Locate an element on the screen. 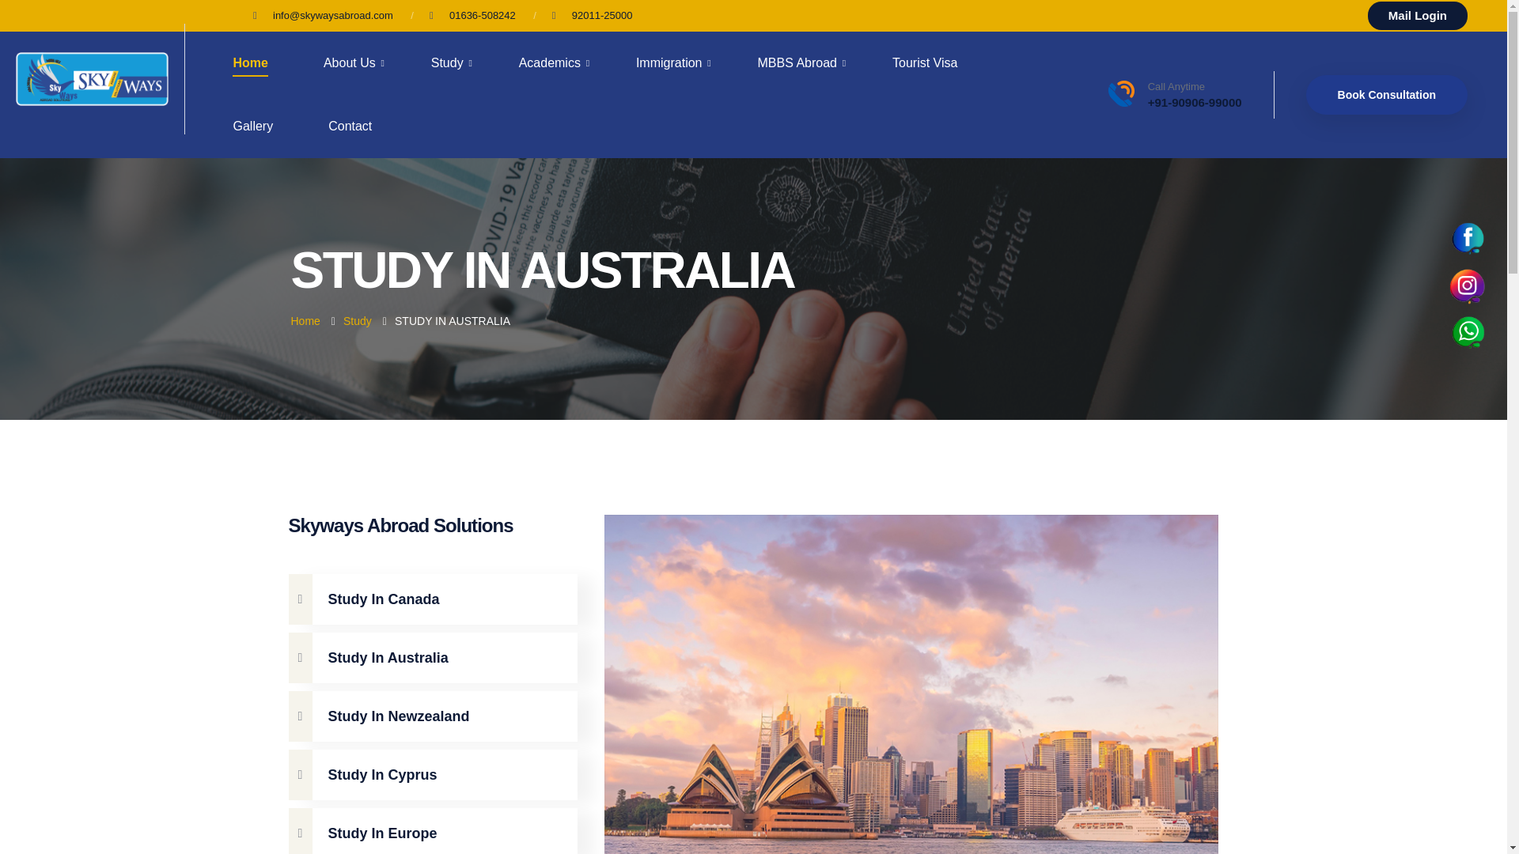 The height and width of the screenshot is (854, 1519). 92011-25000 is located at coordinates (603, 16).